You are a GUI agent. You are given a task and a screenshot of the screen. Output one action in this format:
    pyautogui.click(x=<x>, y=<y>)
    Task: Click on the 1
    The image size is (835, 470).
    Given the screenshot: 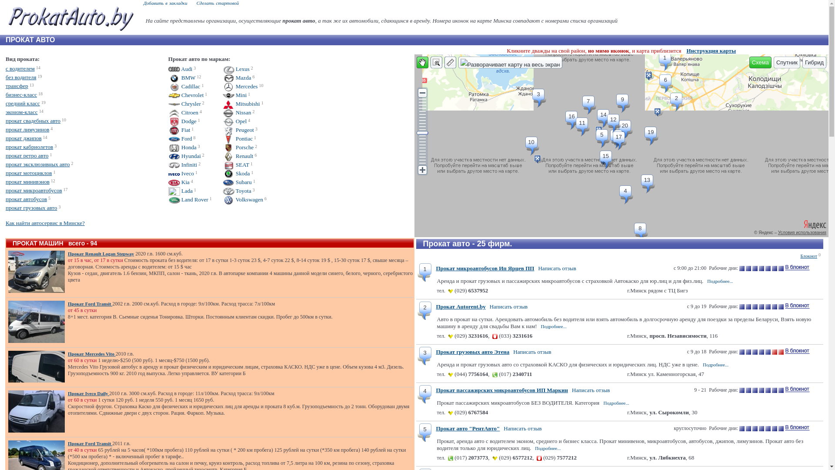 What is the action you would take?
    pyautogui.click(x=424, y=268)
    